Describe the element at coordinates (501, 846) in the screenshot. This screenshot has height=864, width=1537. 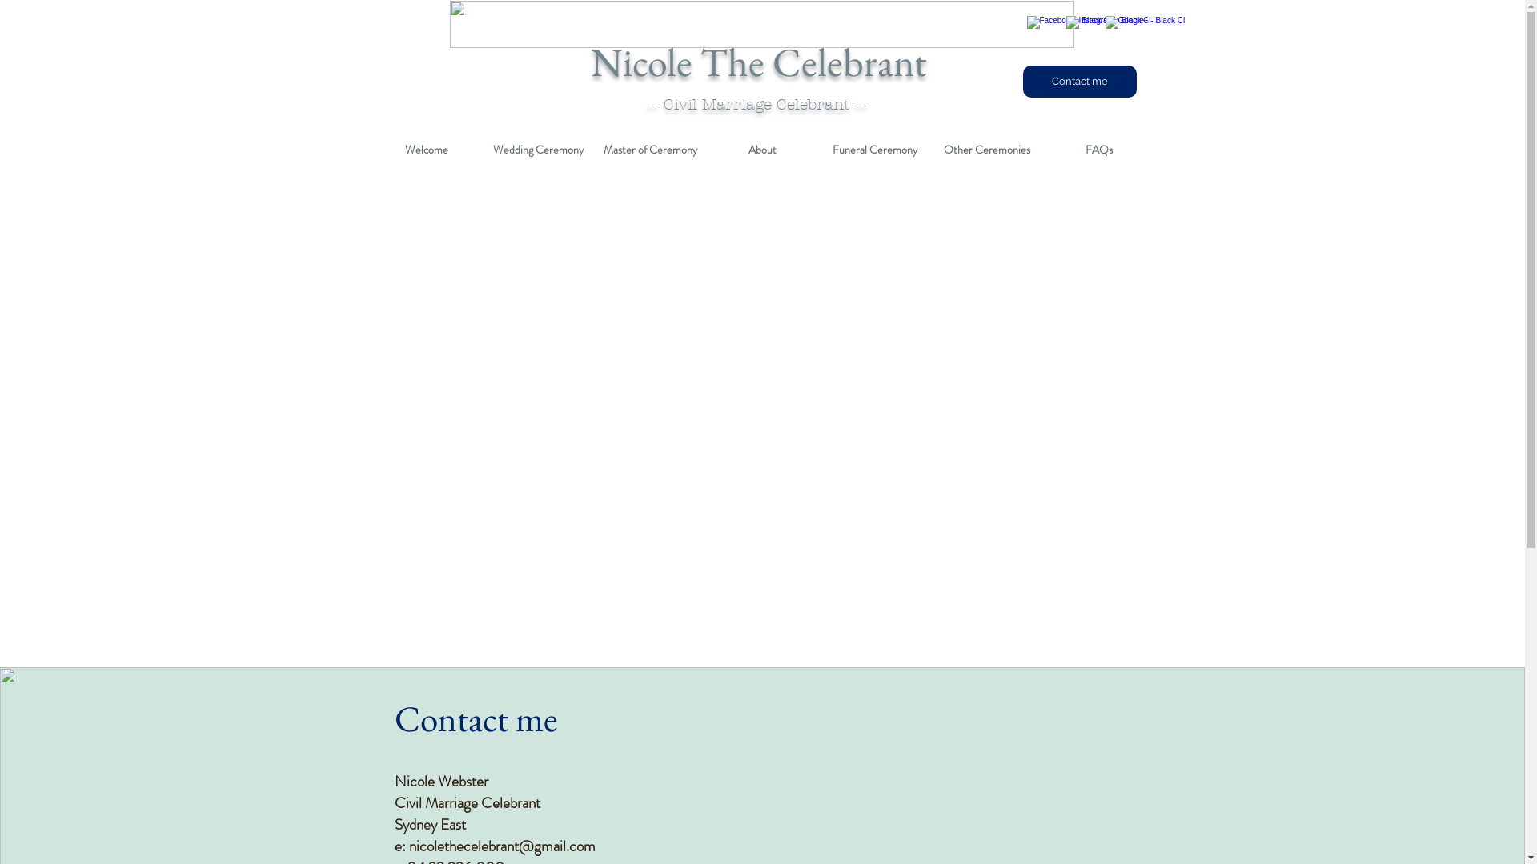
I see `nicolethecelebrant@gmail.com` at that location.